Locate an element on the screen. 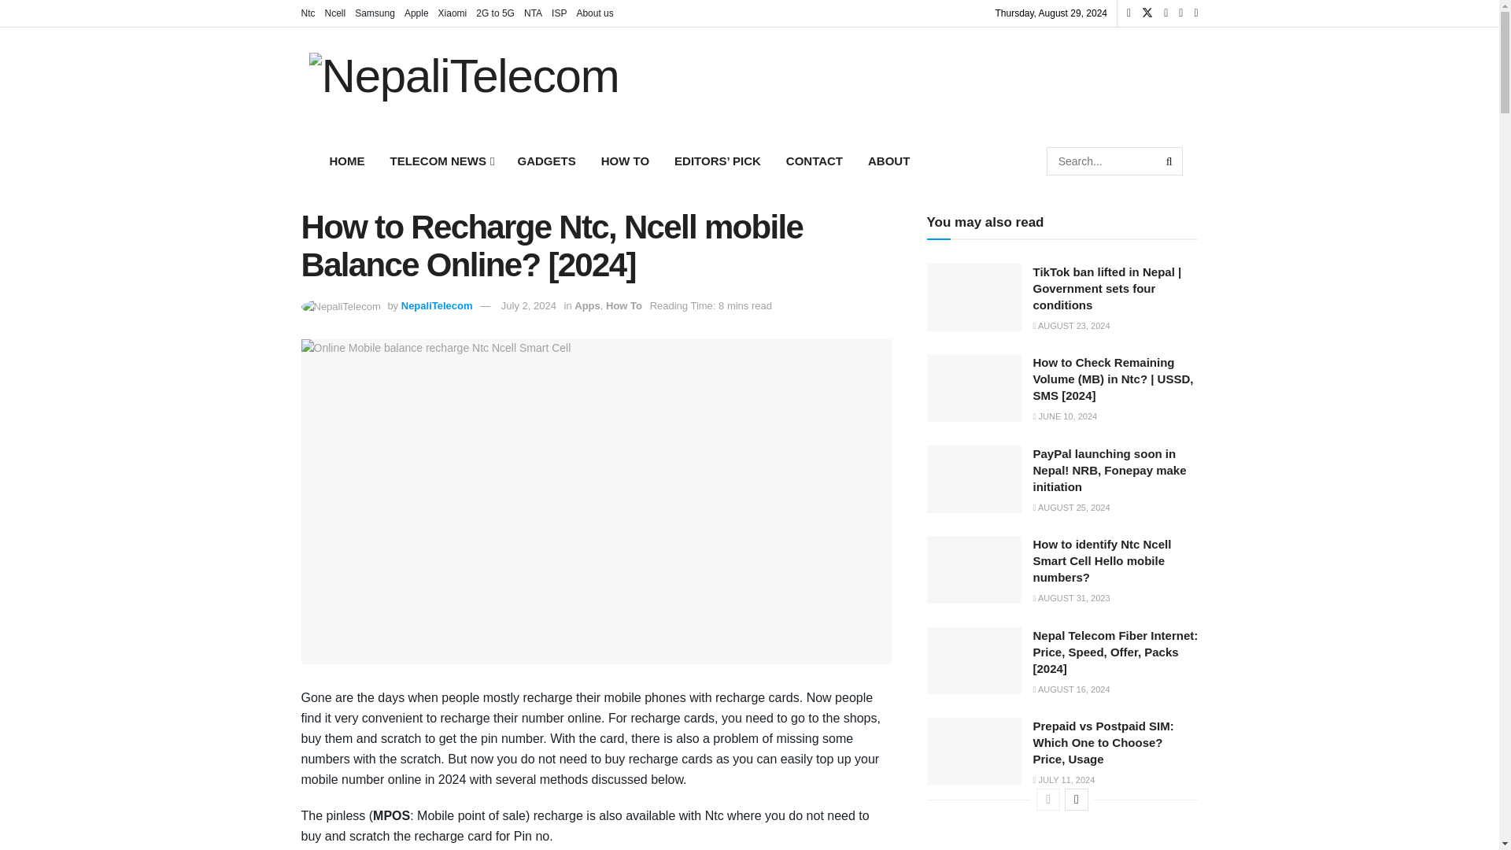  2G to 5G is located at coordinates (495, 13).